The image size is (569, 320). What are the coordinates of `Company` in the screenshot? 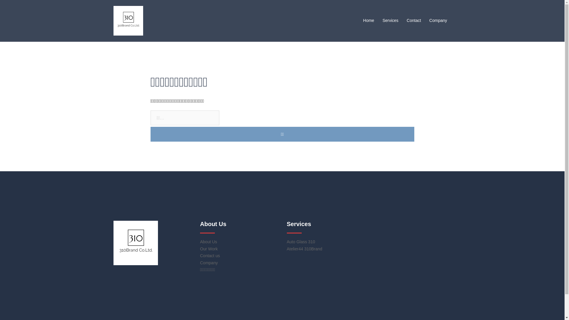 It's located at (438, 21).